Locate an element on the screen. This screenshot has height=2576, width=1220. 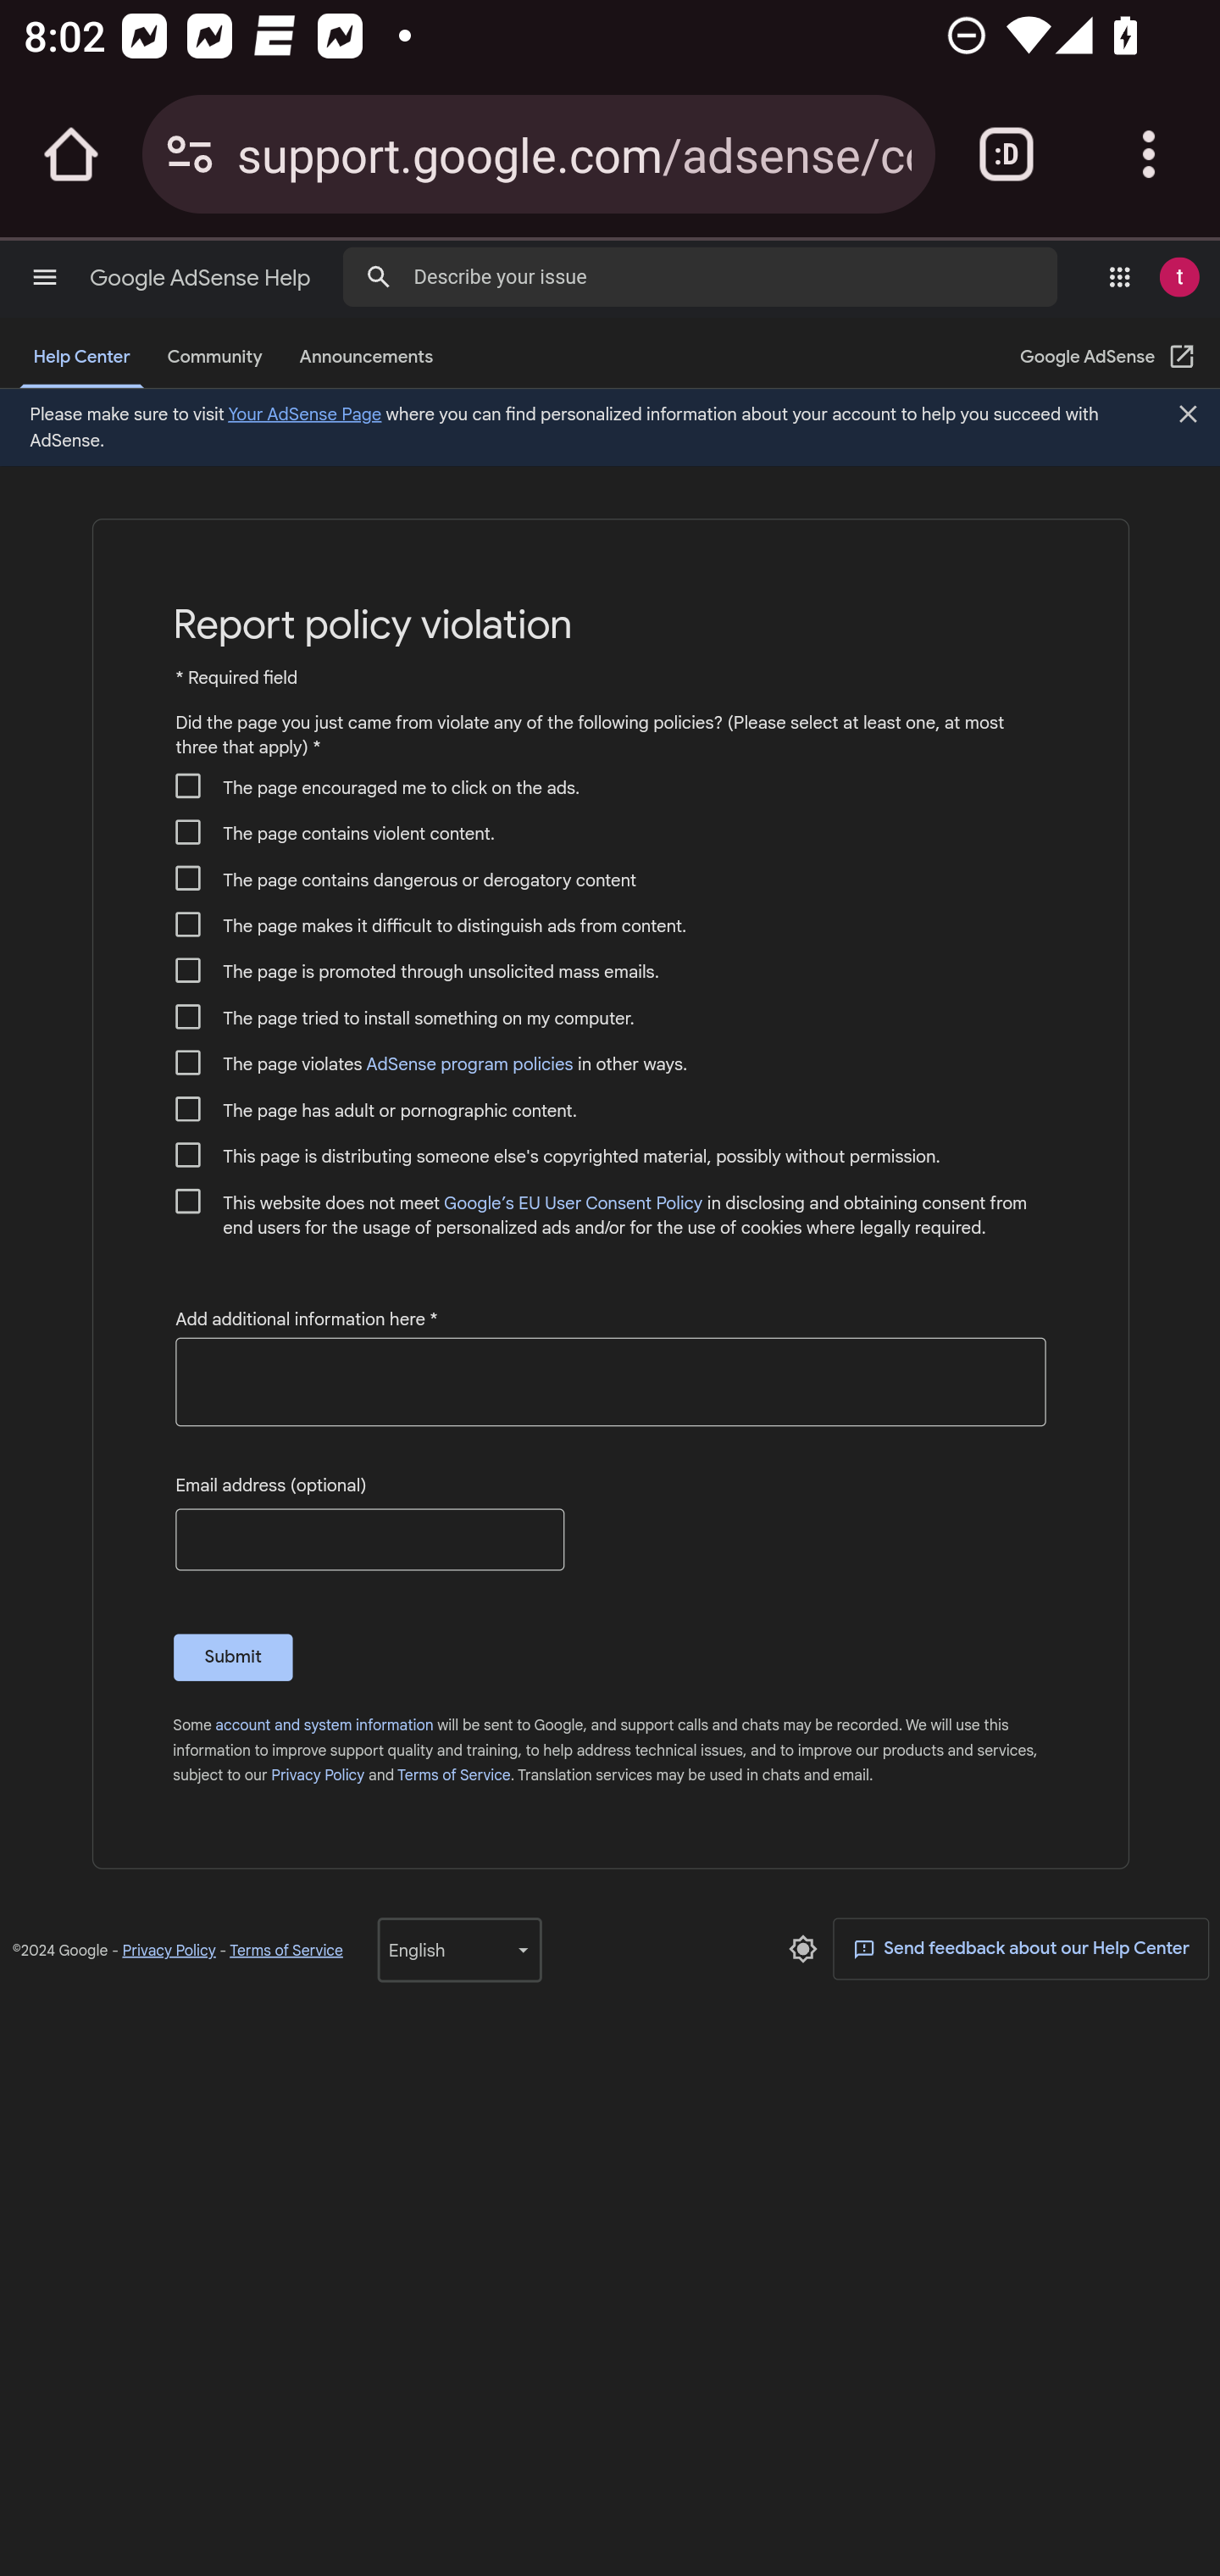
Main menu is located at coordinates (45, 276).